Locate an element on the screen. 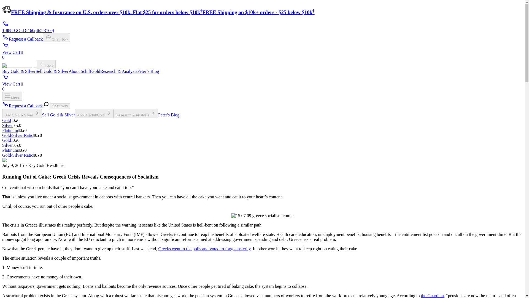  About SchiffGold is located at coordinates (84, 71).